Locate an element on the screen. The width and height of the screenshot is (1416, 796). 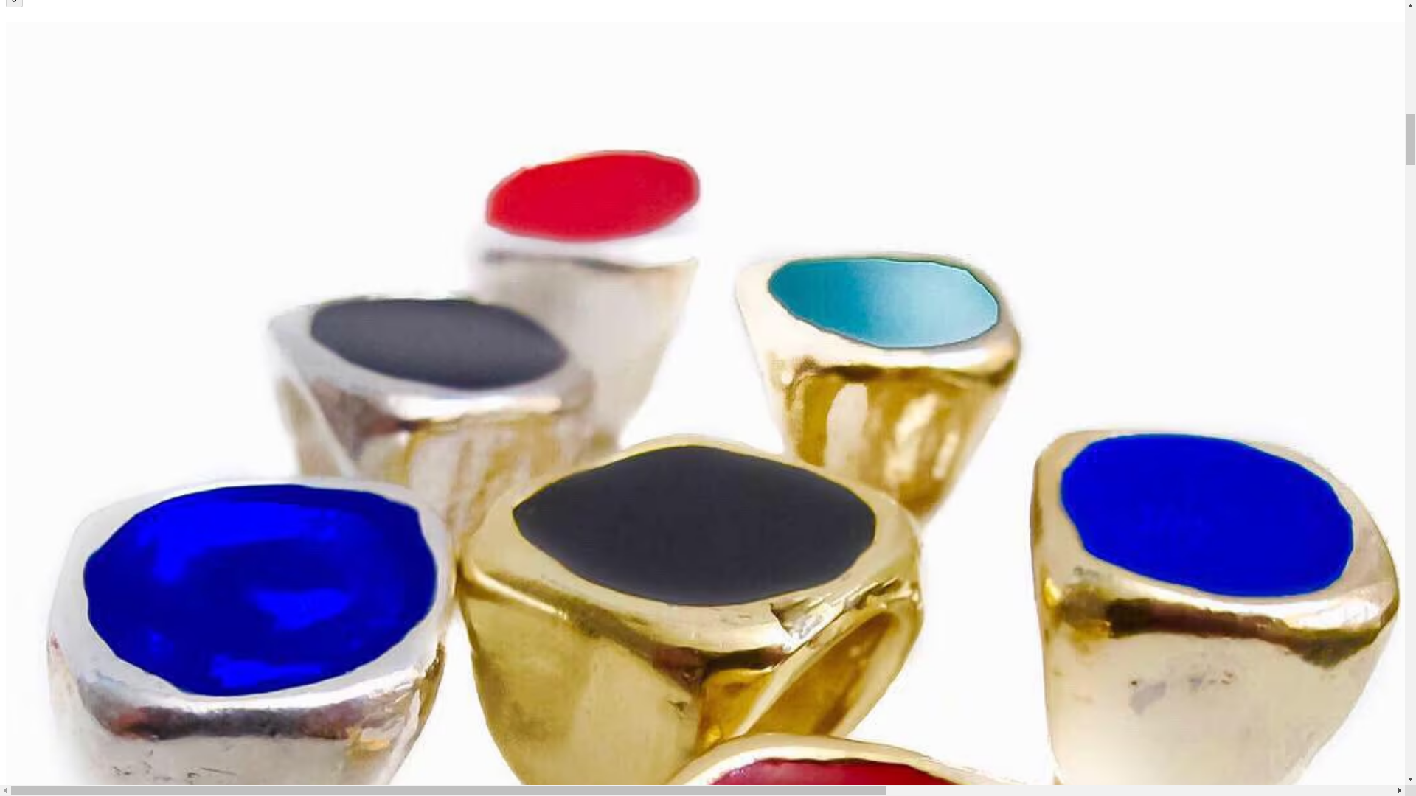
0 is located at coordinates (13, 3).